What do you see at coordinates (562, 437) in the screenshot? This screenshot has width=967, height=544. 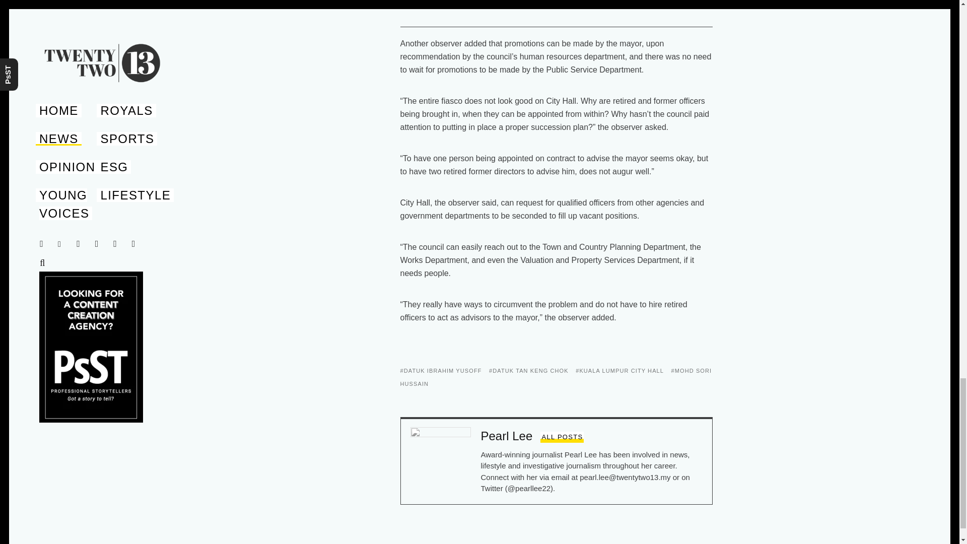 I see `ALL POSTS` at bounding box center [562, 437].